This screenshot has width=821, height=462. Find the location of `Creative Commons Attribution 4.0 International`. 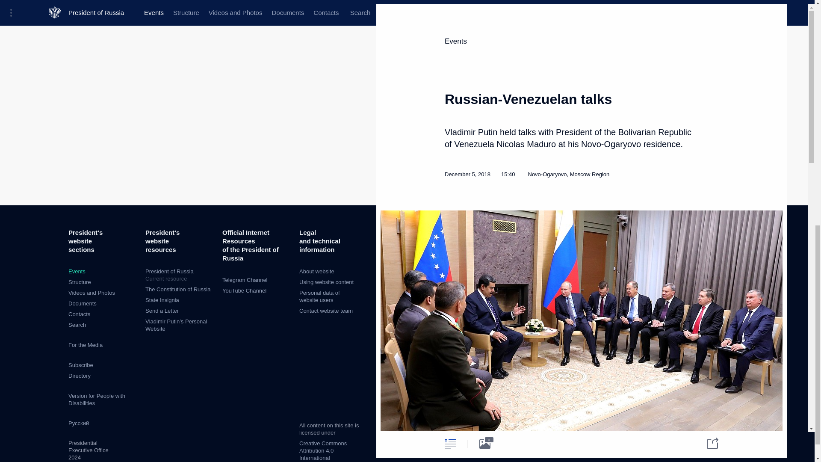

Creative Commons Attribution 4.0 International is located at coordinates (80, 282).